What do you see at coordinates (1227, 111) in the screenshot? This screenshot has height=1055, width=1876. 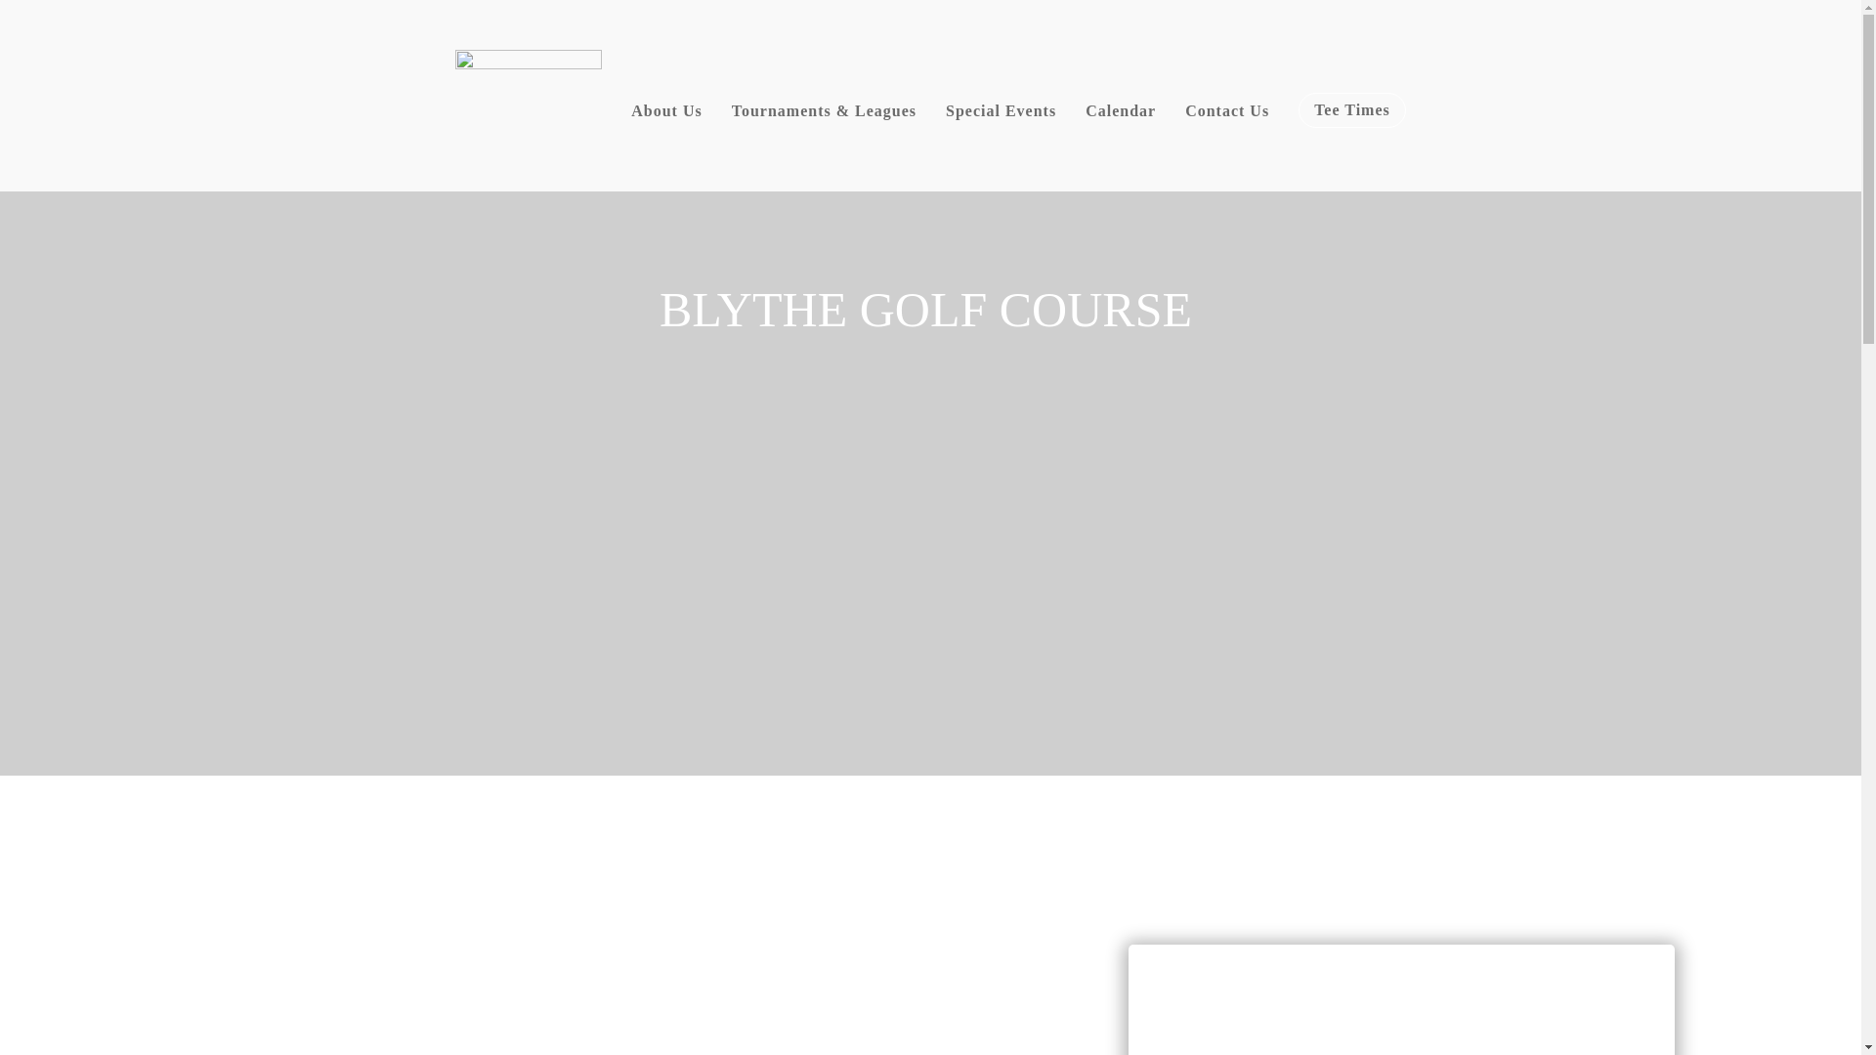 I see `Contact Us` at bounding box center [1227, 111].